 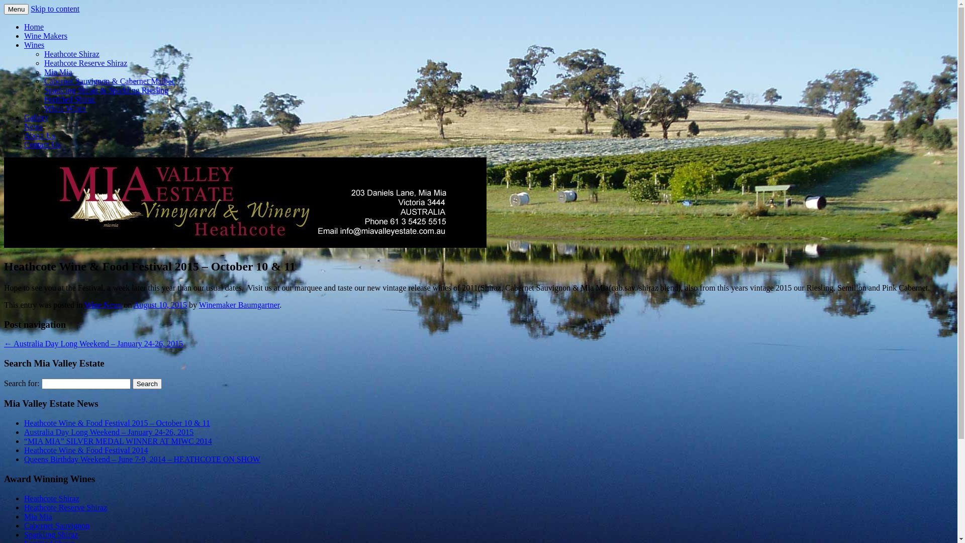 I want to click on Heathcote Shiraz, so click(x=72, y=54).